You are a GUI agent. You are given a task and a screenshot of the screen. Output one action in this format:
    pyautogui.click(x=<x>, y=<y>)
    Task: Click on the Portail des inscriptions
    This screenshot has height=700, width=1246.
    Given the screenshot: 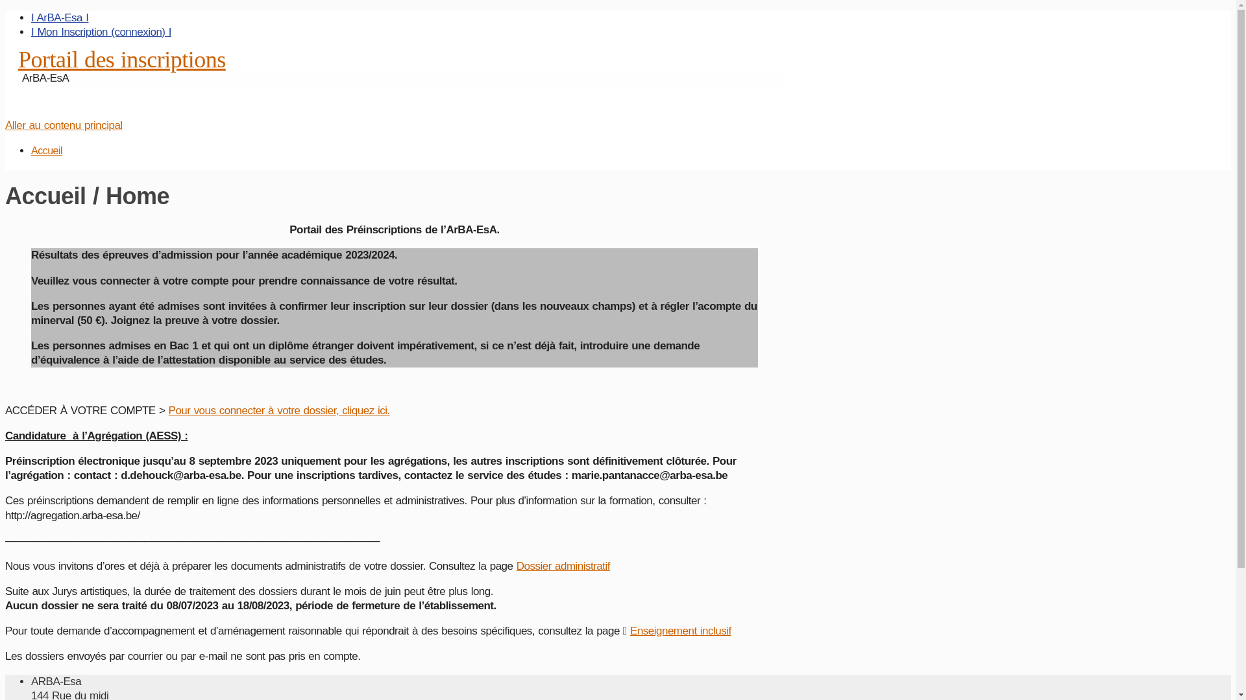 What is the action you would take?
    pyautogui.click(x=122, y=60)
    